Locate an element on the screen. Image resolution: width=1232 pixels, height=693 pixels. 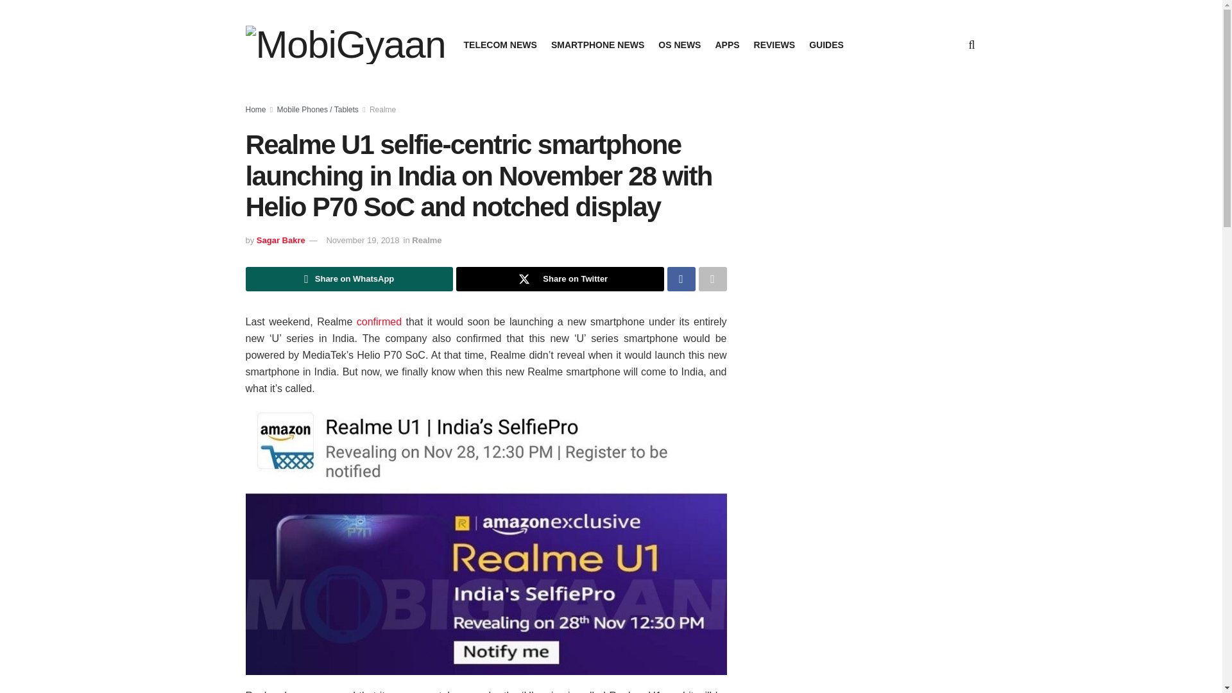
Sagar Bakre is located at coordinates (281, 240).